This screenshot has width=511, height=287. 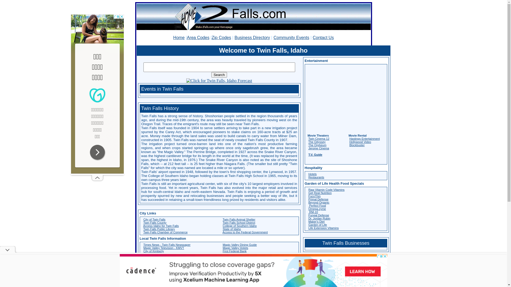 I want to click on T.V. Guide, so click(x=315, y=155).